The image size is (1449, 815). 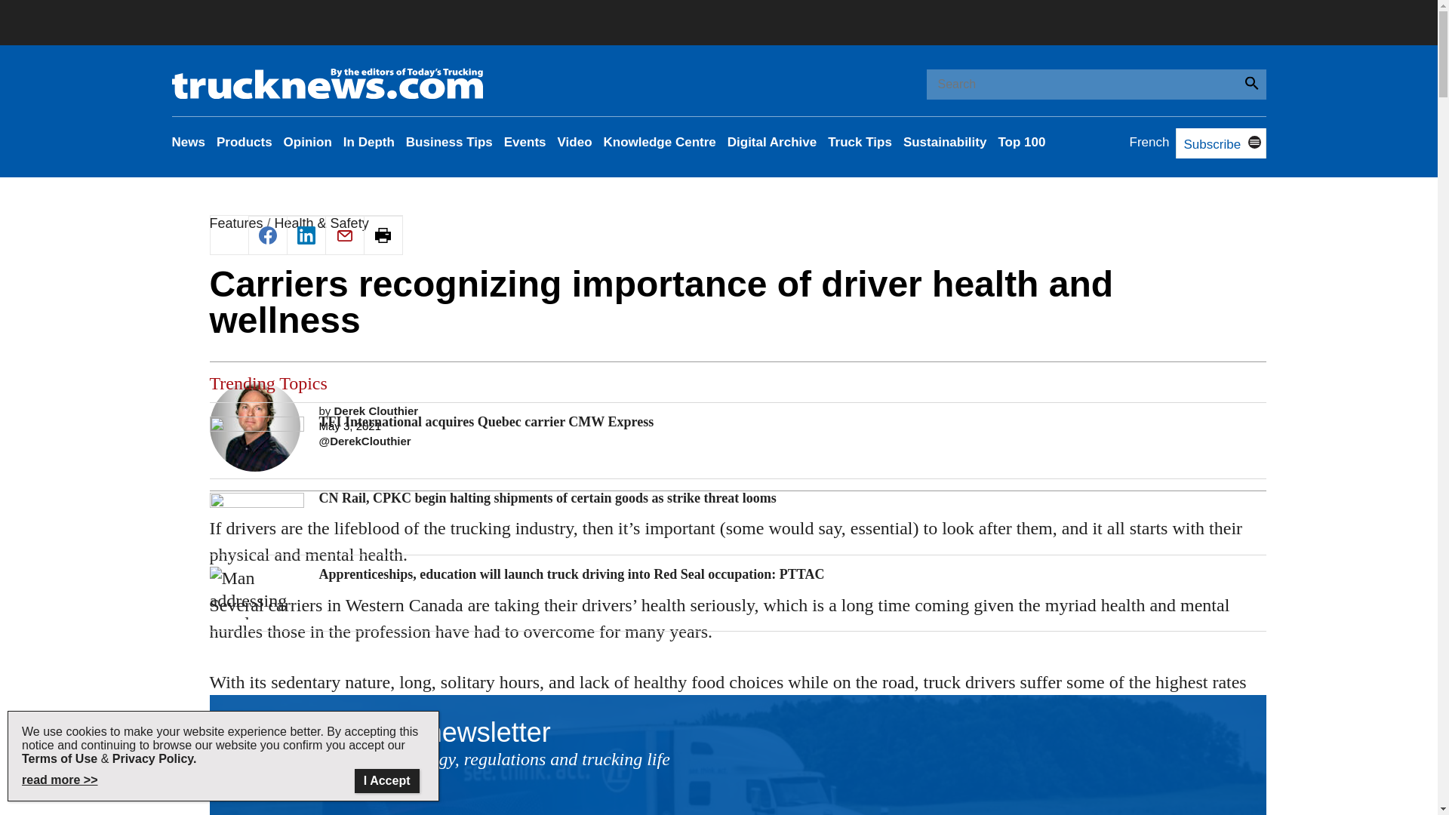 What do you see at coordinates (308, 142) in the screenshot?
I see `Opinion` at bounding box center [308, 142].